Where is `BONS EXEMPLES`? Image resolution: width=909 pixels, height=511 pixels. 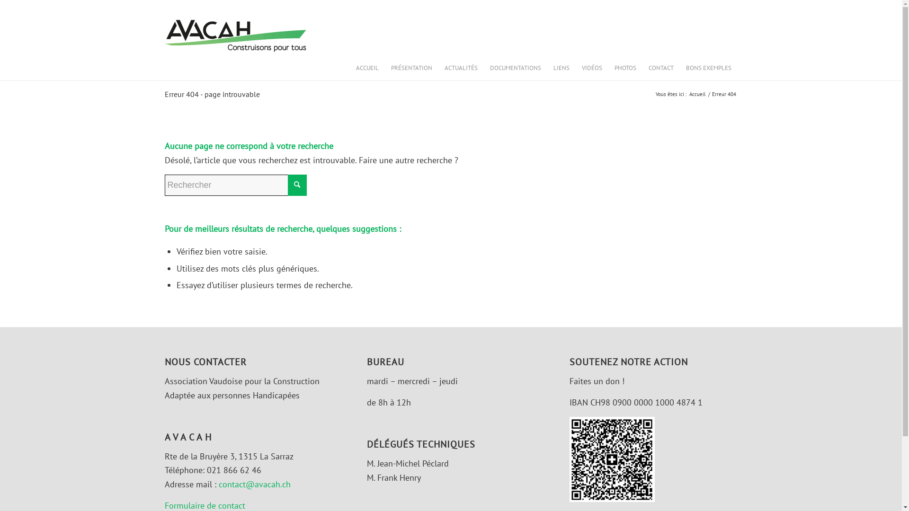
BONS EXEMPLES is located at coordinates (709, 68).